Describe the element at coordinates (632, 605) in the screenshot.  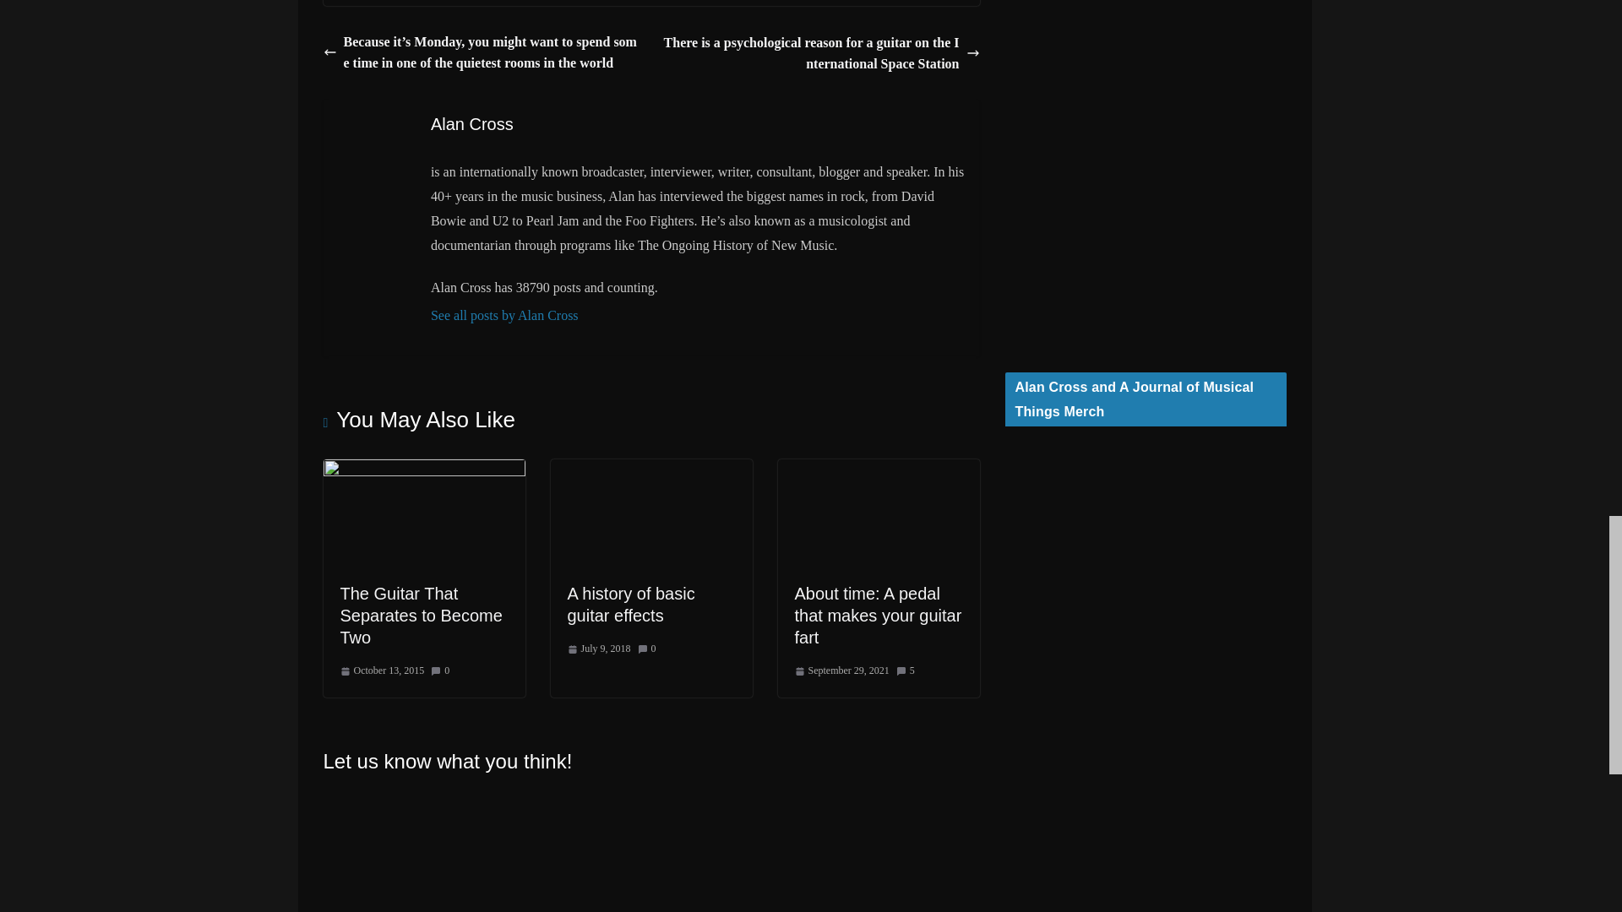
I see `A history of basic guitar effects` at that location.